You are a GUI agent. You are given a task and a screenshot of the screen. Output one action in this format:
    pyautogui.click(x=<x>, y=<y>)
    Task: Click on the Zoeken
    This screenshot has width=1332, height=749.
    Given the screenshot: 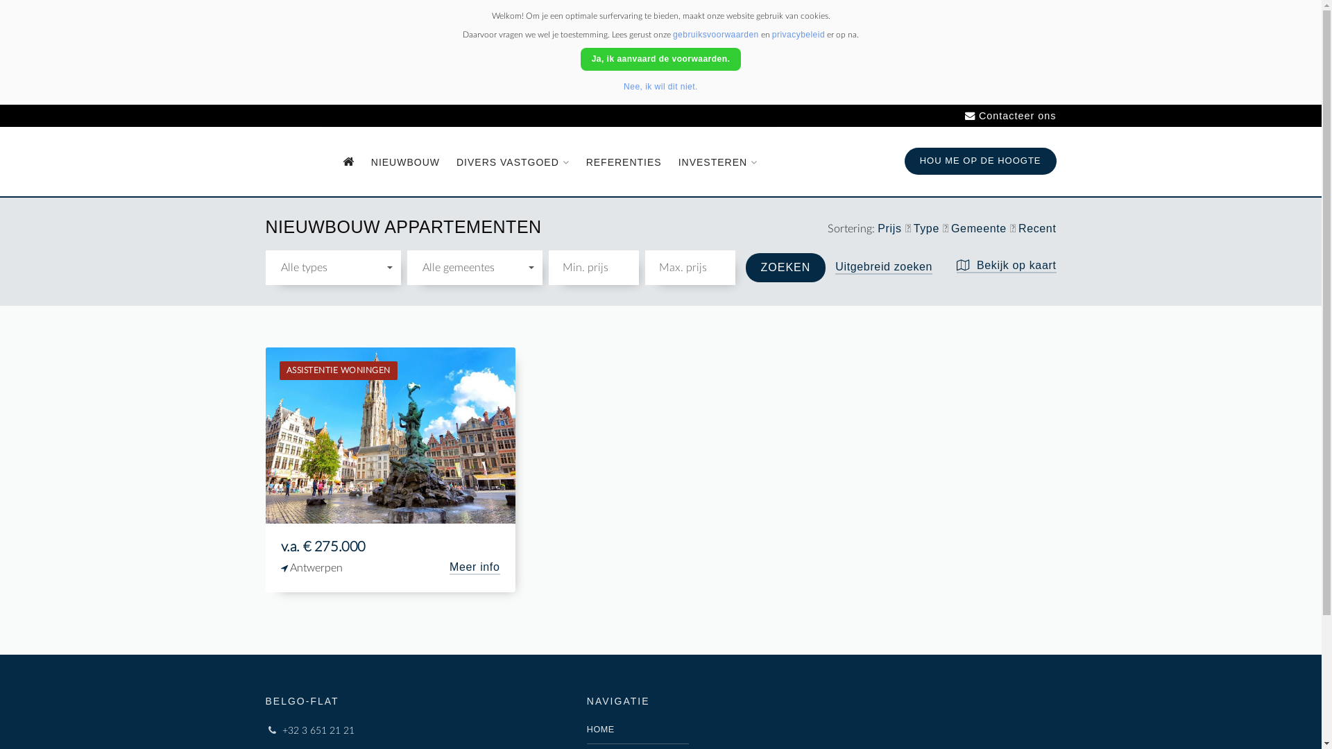 What is the action you would take?
    pyautogui.click(x=785, y=268)
    